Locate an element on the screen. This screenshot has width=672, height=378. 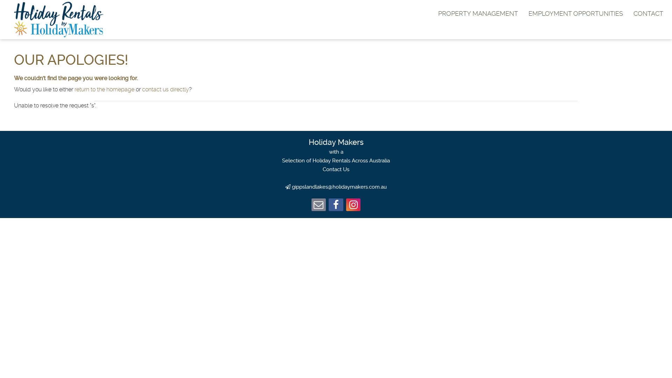
return to the homepage is located at coordinates (104, 90).